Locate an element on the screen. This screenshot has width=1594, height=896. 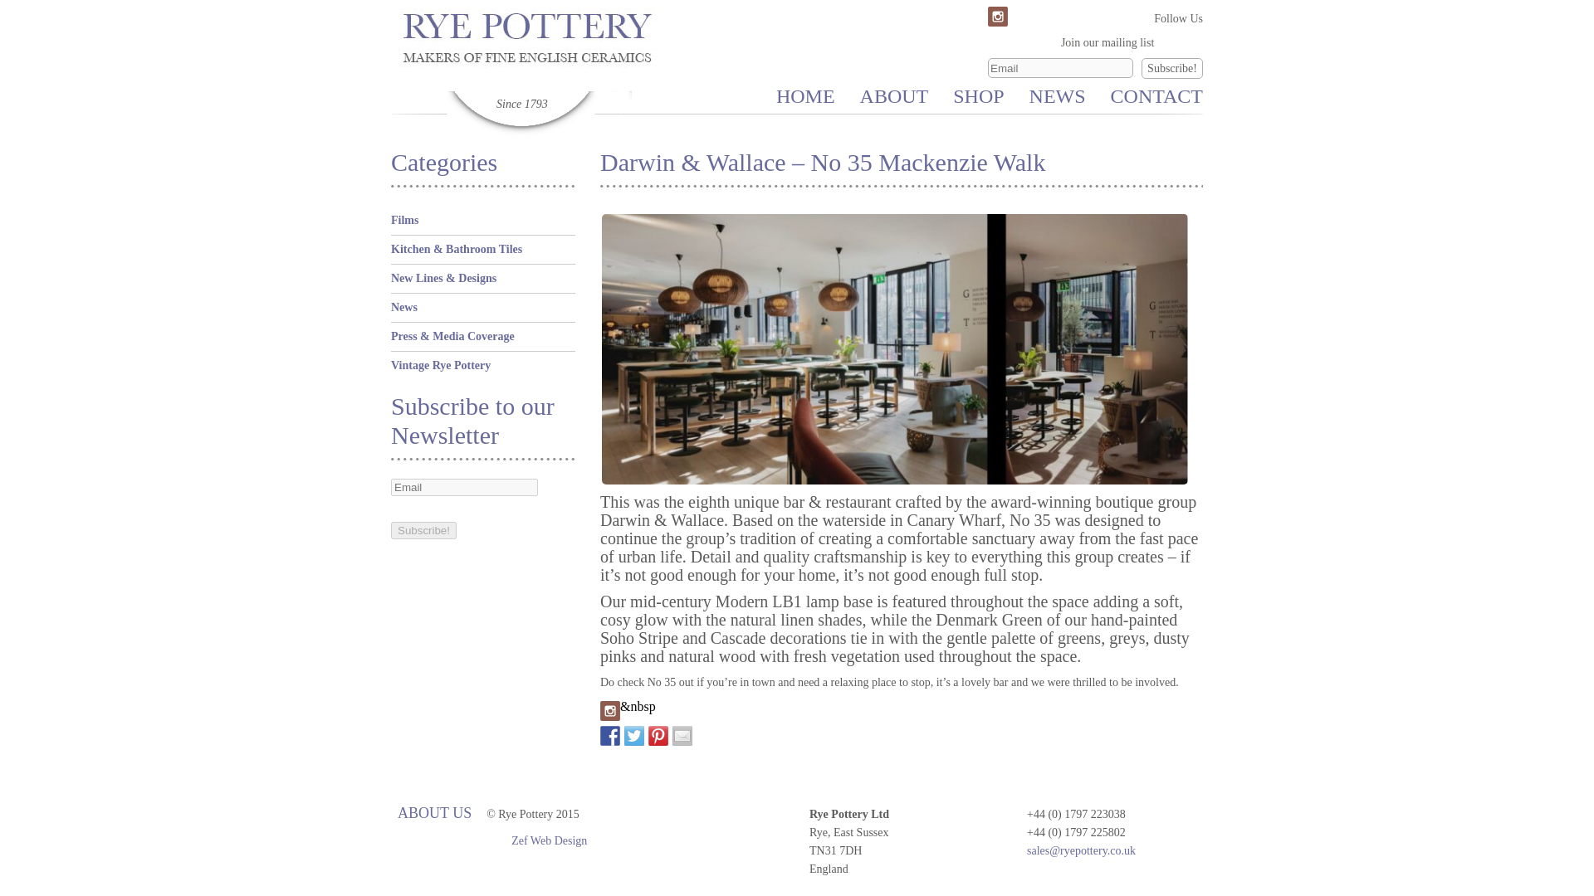
Subscribe! is located at coordinates (1172, 68).